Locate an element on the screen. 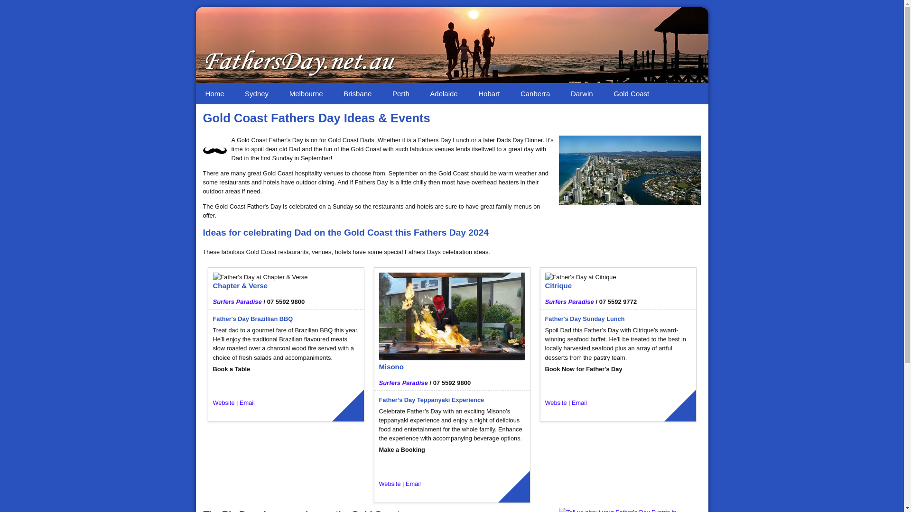 The width and height of the screenshot is (911, 512). Gold Coast is located at coordinates (631, 94).